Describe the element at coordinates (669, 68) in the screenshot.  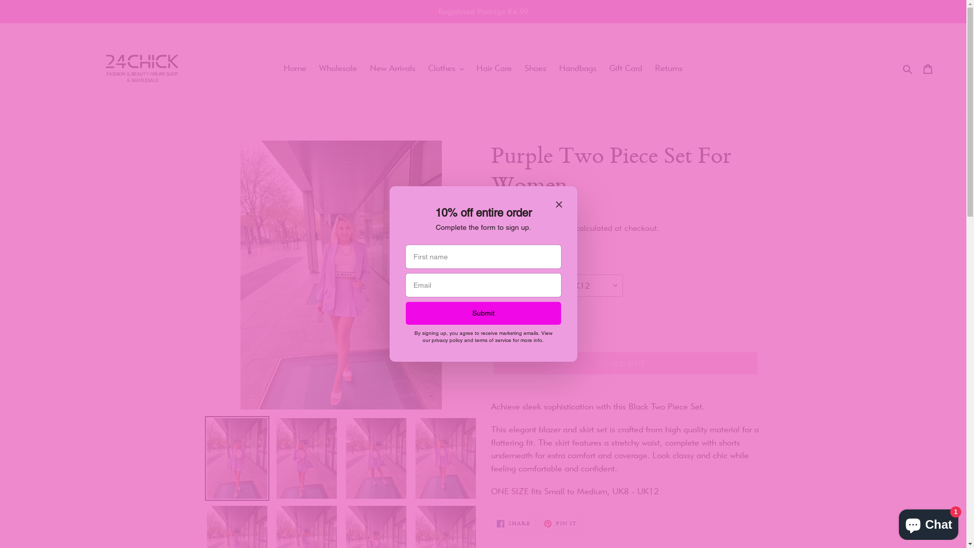
I see `Returns` at that location.